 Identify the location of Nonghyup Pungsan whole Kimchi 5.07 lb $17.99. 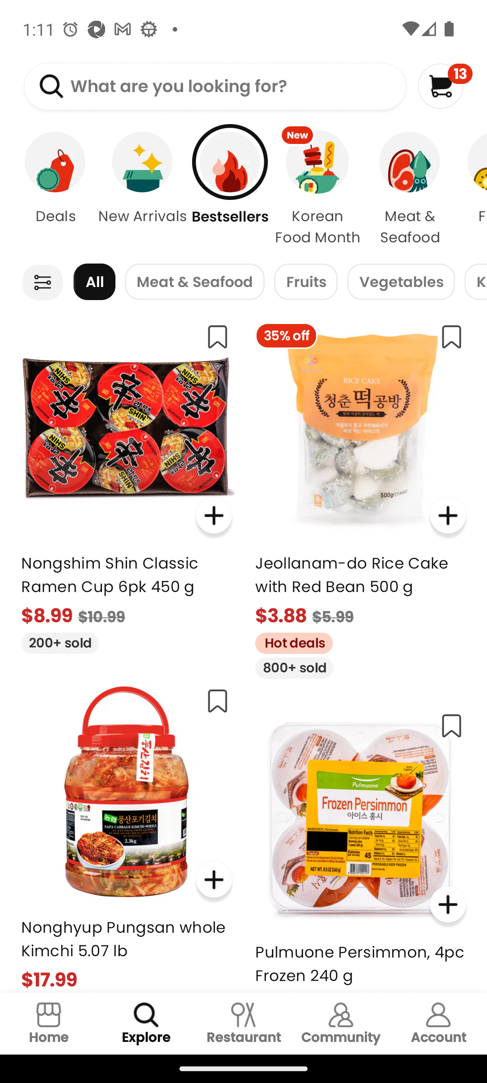
(126, 835).